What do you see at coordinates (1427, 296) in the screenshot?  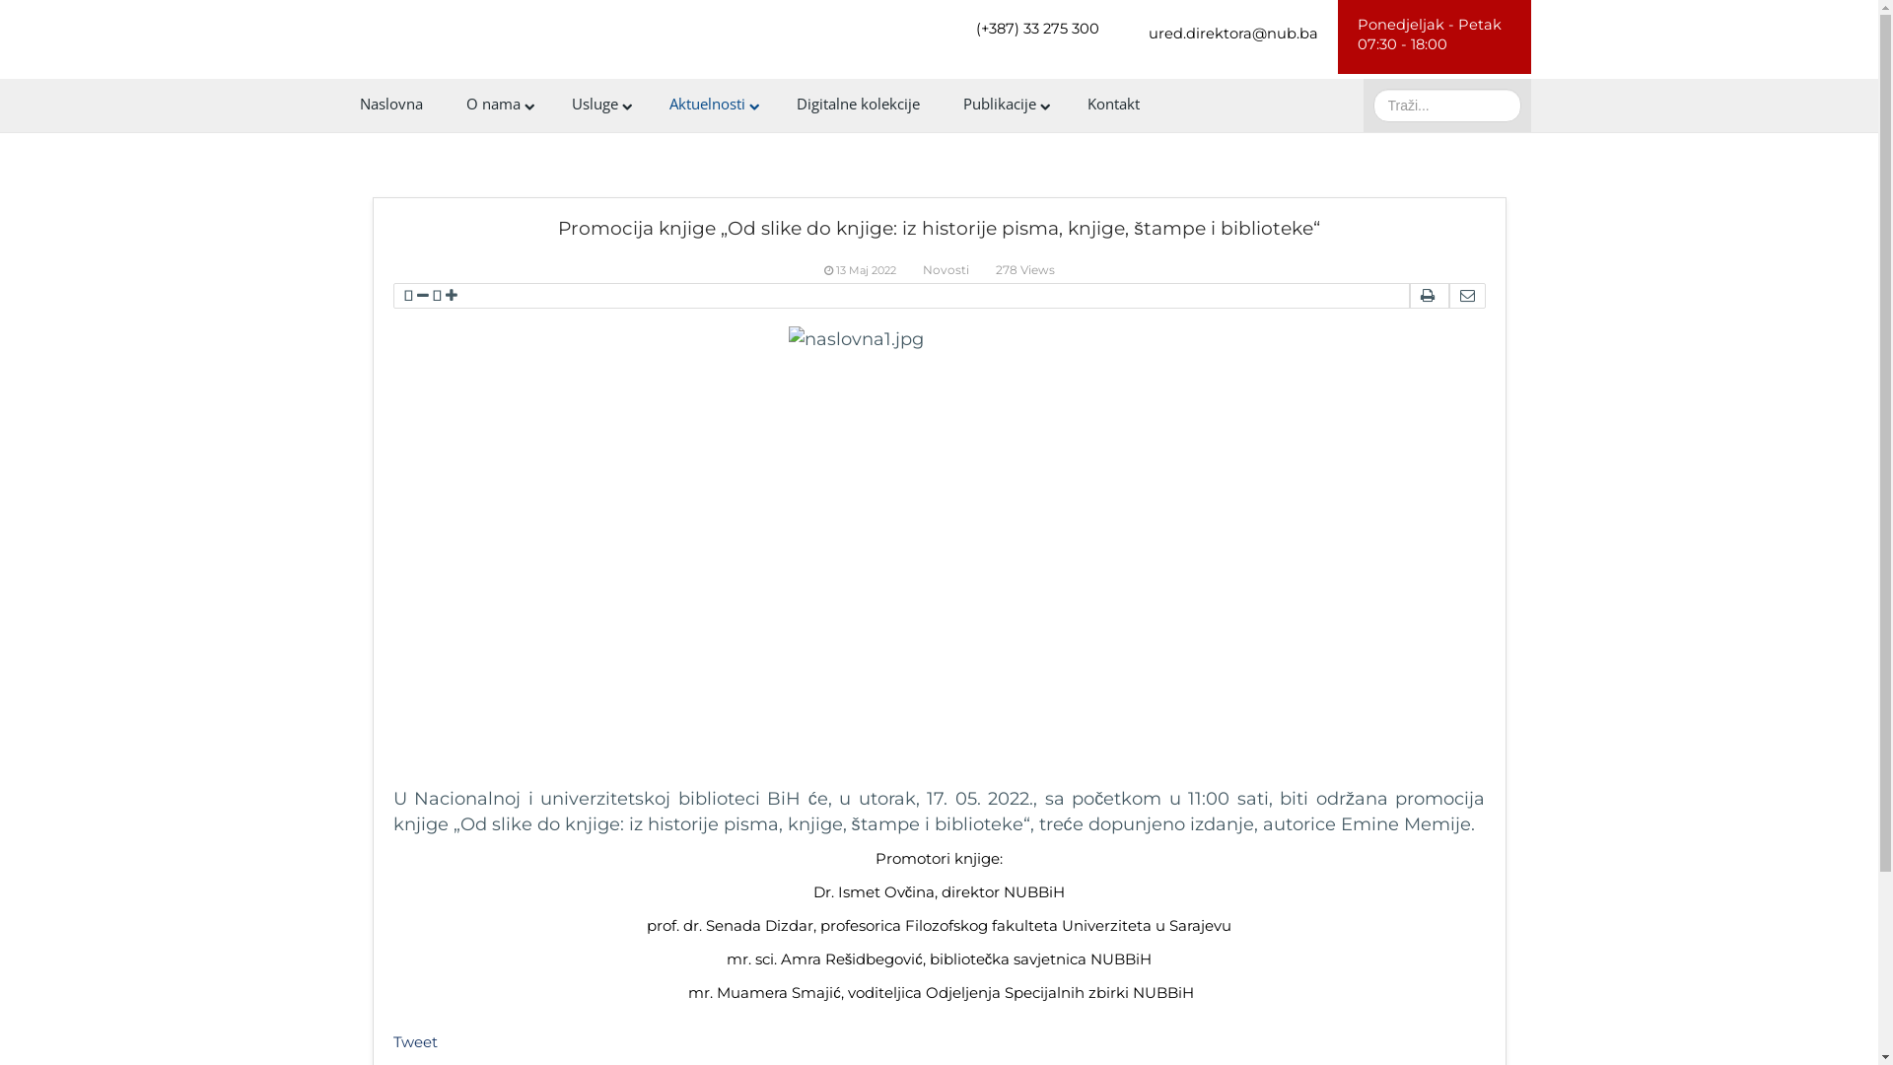 I see `Printaj` at bounding box center [1427, 296].